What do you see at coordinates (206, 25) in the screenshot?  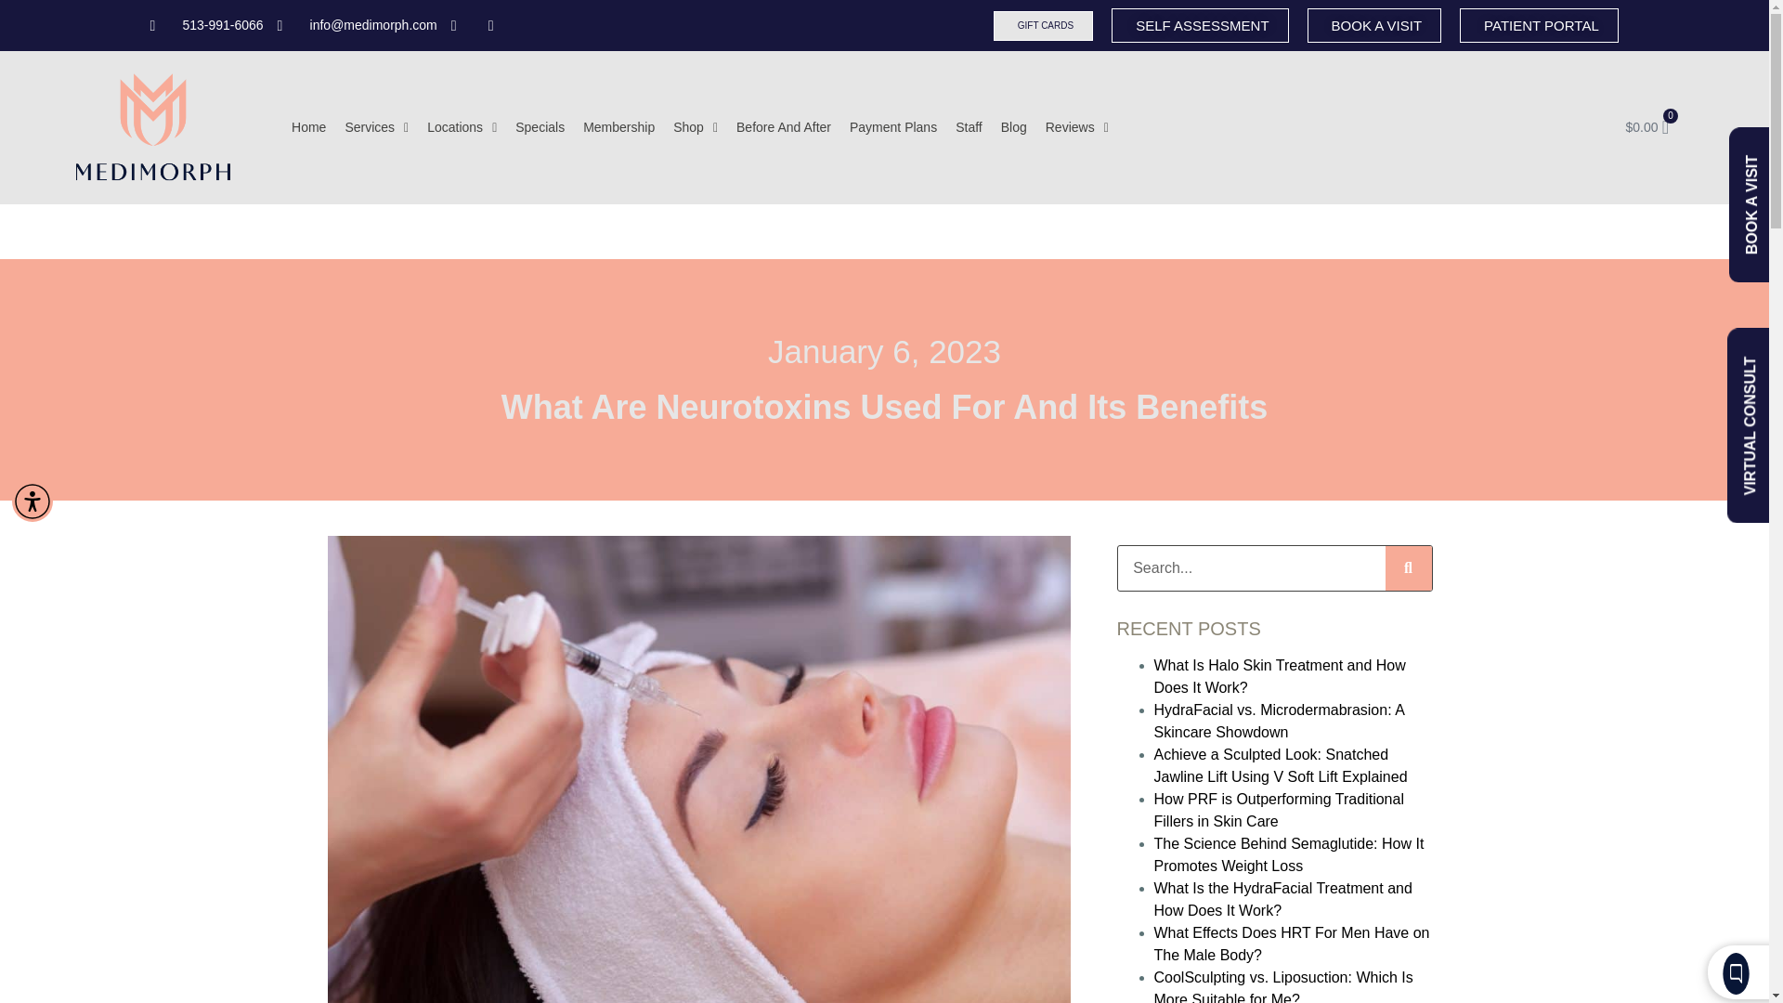 I see `513-991-6066` at bounding box center [206, 25].